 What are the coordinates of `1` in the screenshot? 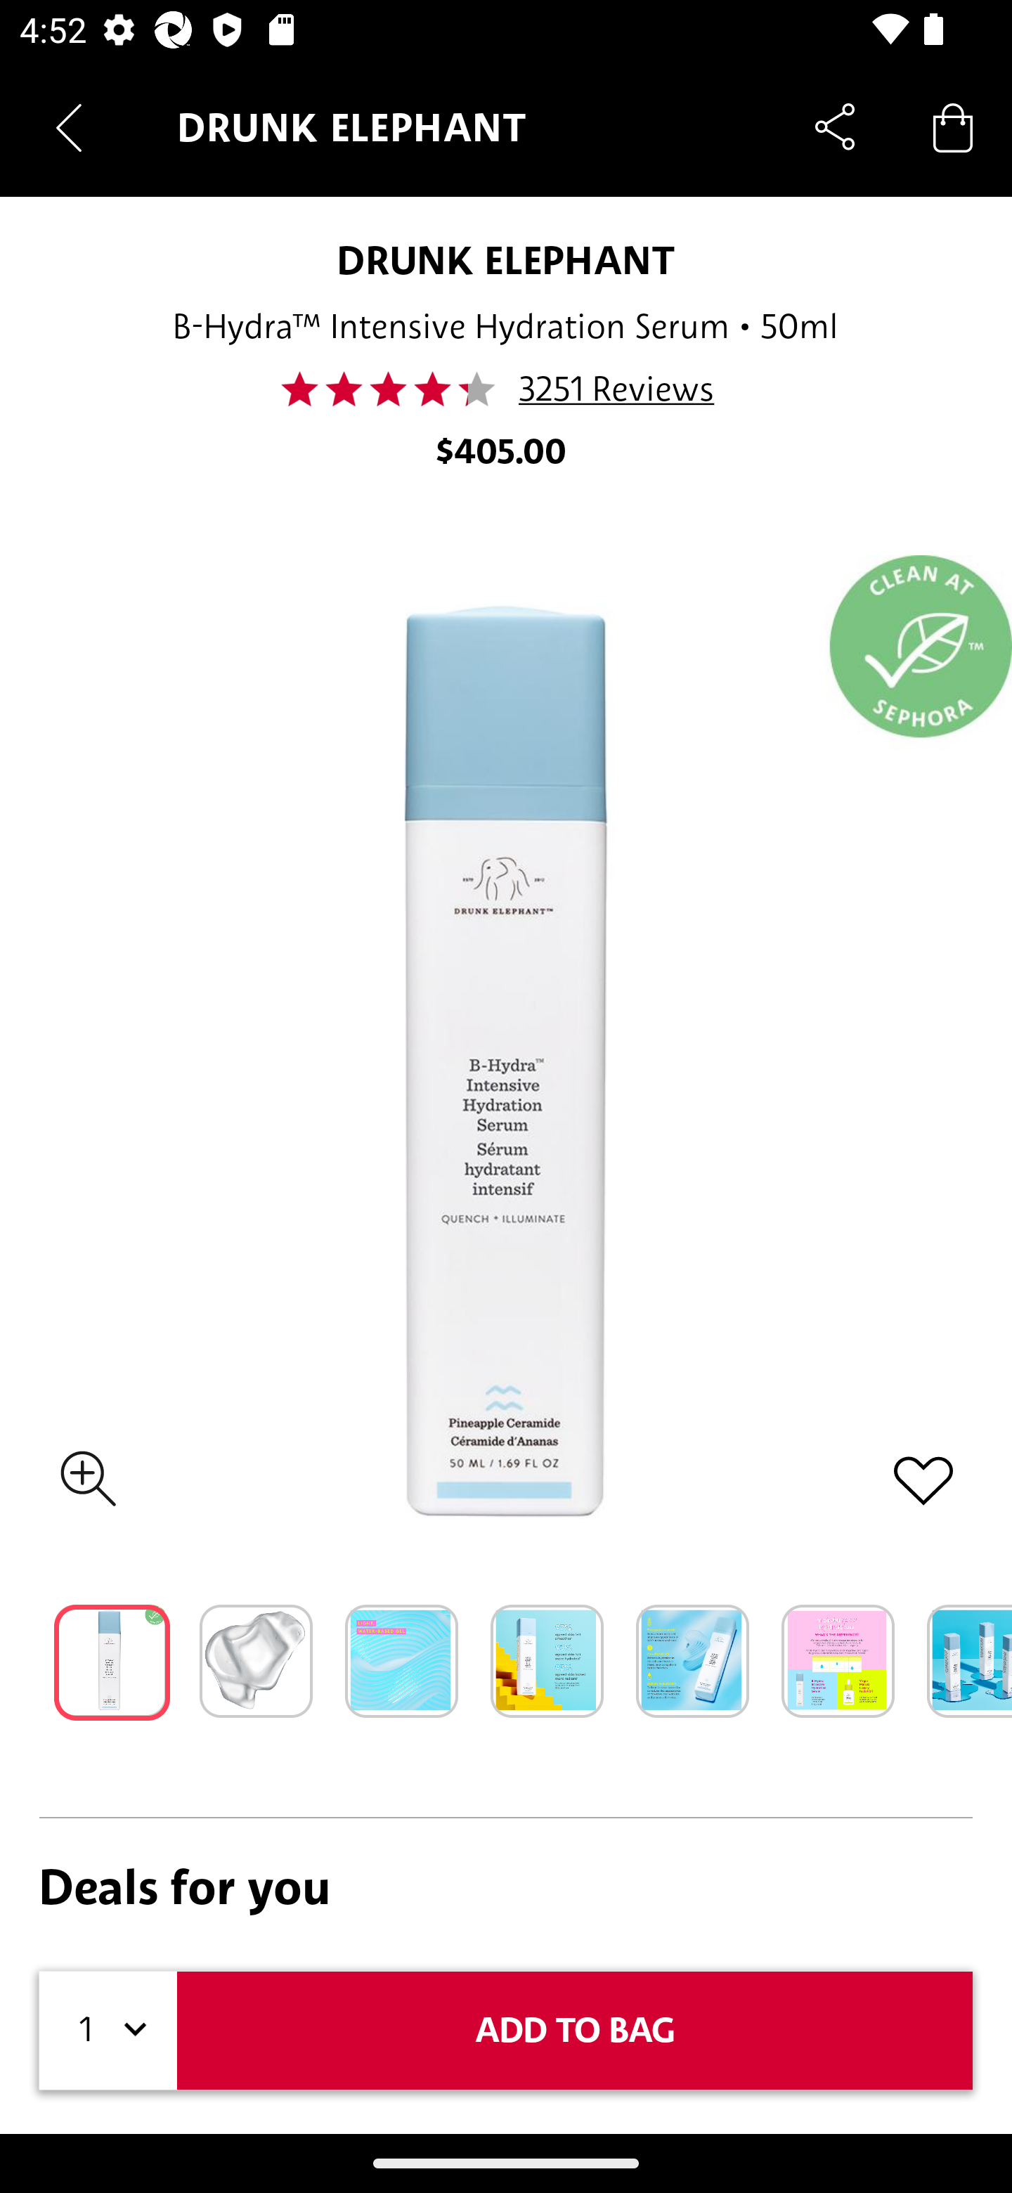 It's located at (108, 2030).